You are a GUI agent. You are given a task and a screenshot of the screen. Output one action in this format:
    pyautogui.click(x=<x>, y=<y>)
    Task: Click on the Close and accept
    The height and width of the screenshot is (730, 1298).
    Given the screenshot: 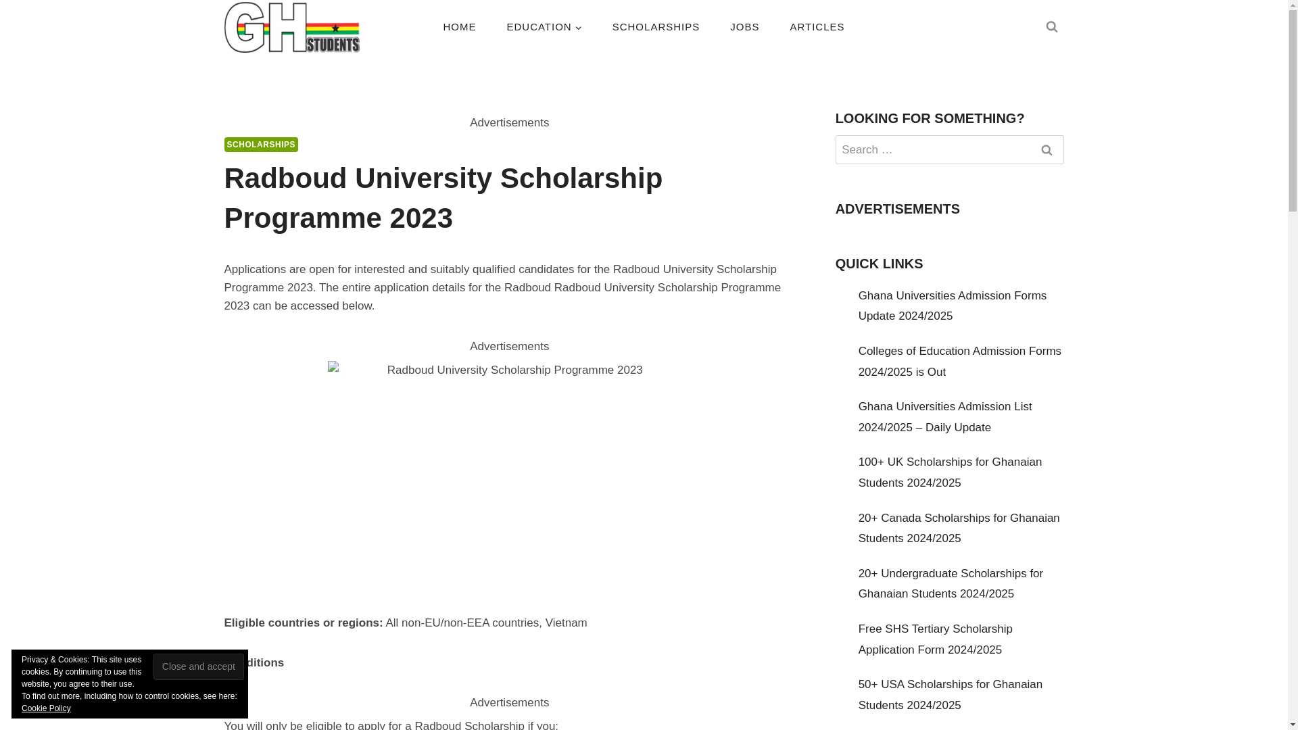 What is the action you would take?
    pyautogui.click(x=198, y=666)
    